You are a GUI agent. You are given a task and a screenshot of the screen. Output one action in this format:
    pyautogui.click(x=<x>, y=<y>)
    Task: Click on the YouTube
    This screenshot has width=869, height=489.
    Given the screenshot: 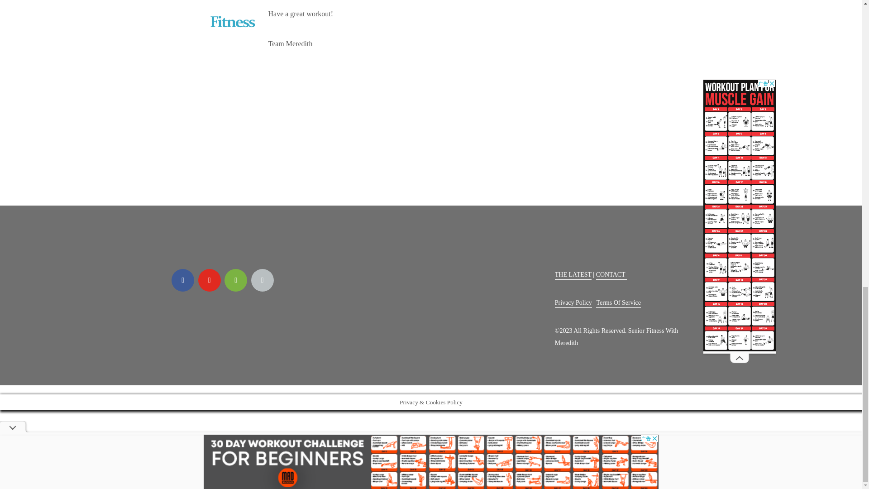 What is the action you would take?
    pyautogui.click(x=209, y=280)
    